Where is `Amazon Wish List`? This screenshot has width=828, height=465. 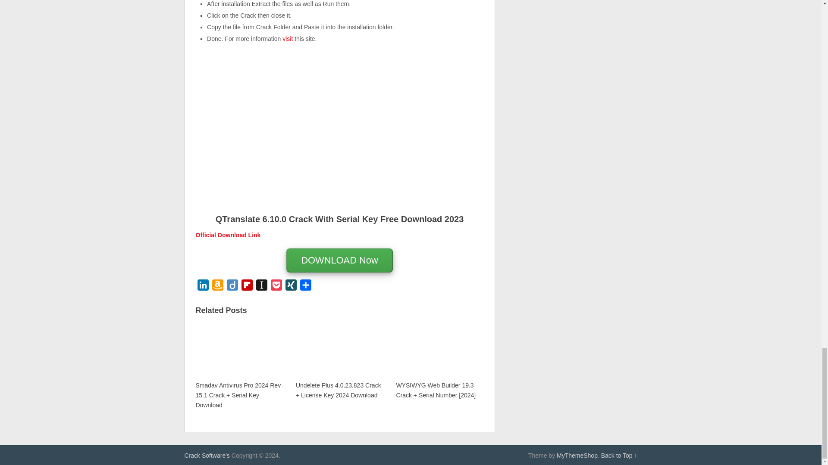 Amazon Wish List is located at coordinates (217, 287).